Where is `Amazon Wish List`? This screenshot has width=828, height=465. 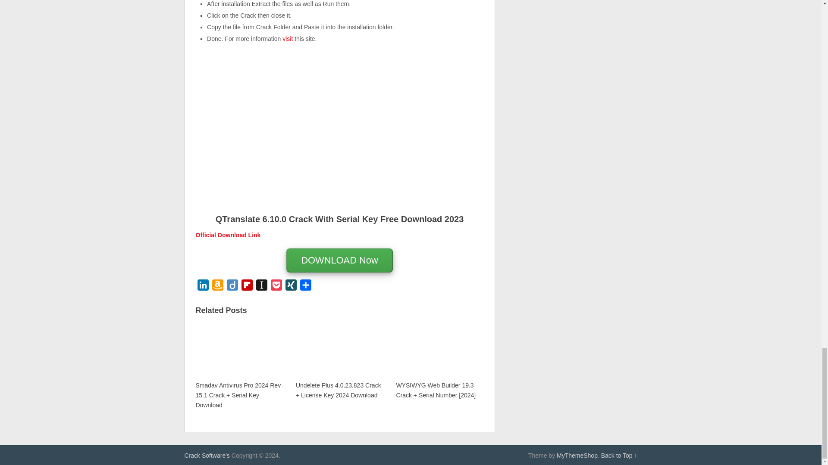 Amazon Wish List is located at coordinates (217, 287).